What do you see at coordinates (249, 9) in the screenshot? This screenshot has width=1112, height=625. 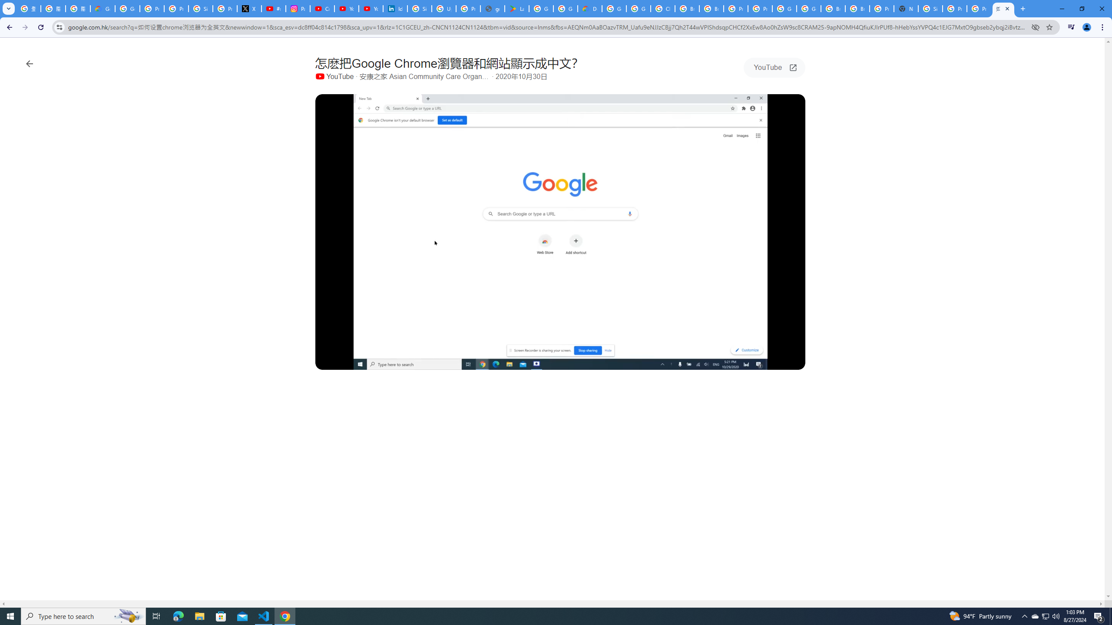 I see `X` at bounding box center [249, 9].